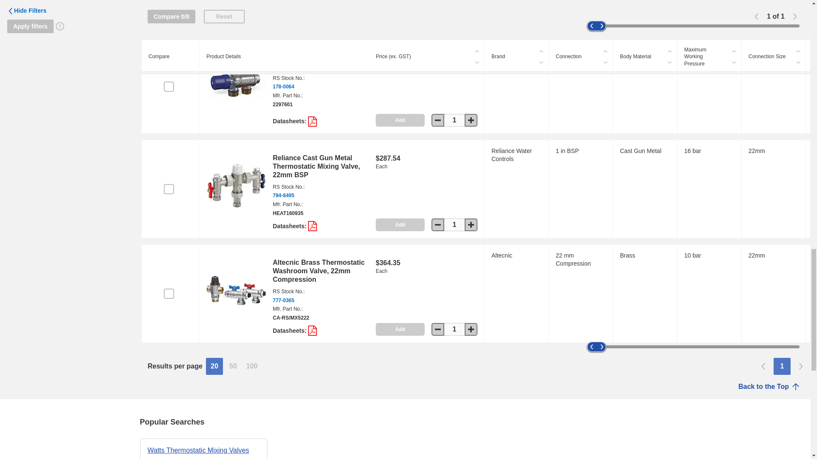 The height and width of the screenshot is (459, 817). Describe the element at coordinates (169, 294) in the screenshot. I see `on` at that location.